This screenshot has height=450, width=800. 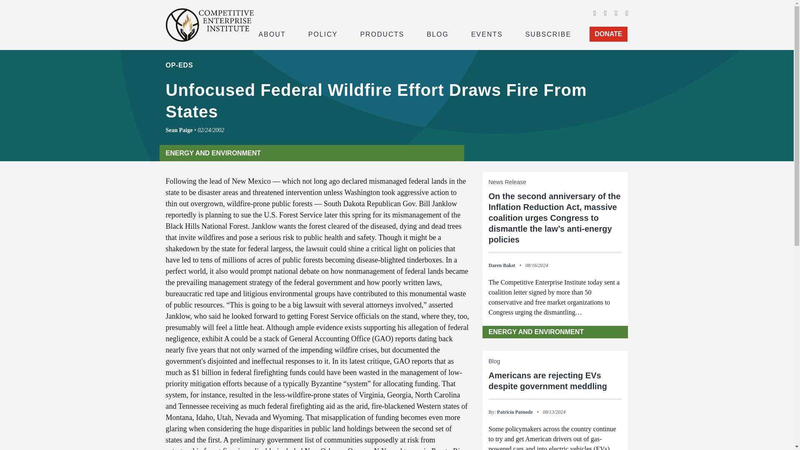 What do you see at coordinates (487, 33) in the screenshot?
I see `EVENTS` at bounding box center [487, 33].